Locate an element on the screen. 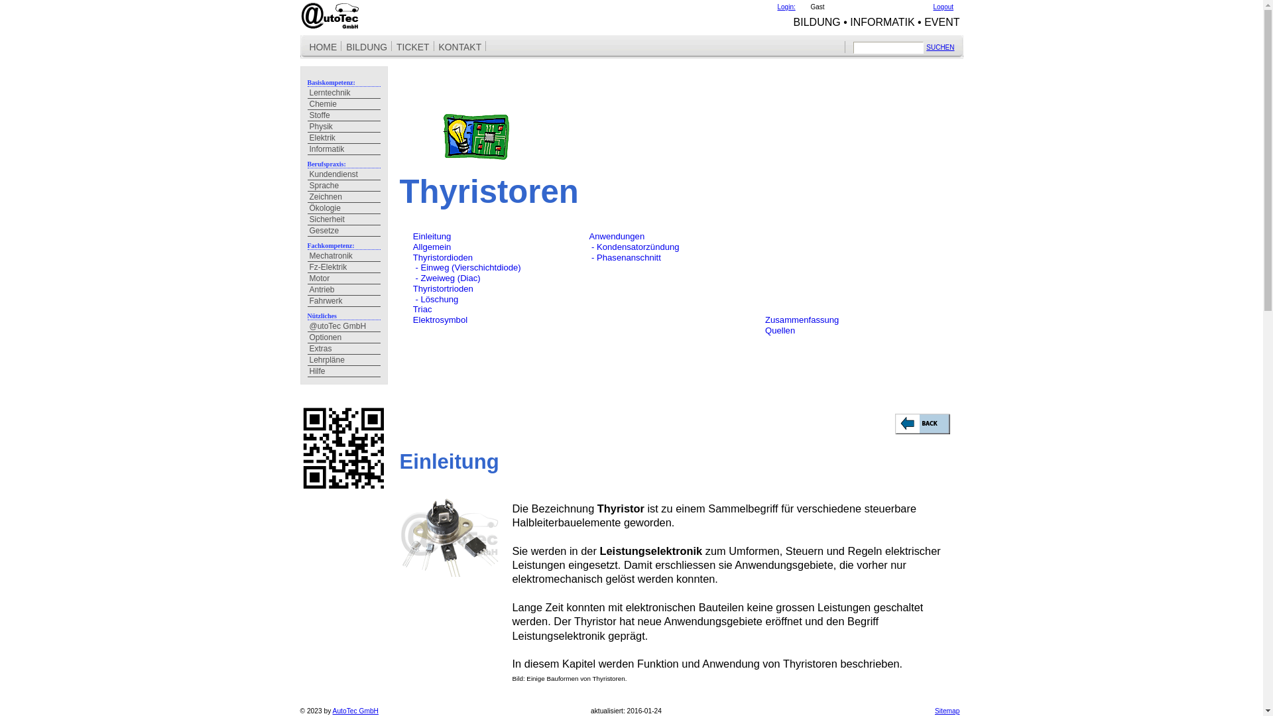 The width and height of the screenshot is (1273, 716).  - Phasenanschnitt is located at coordinates (625, 257).